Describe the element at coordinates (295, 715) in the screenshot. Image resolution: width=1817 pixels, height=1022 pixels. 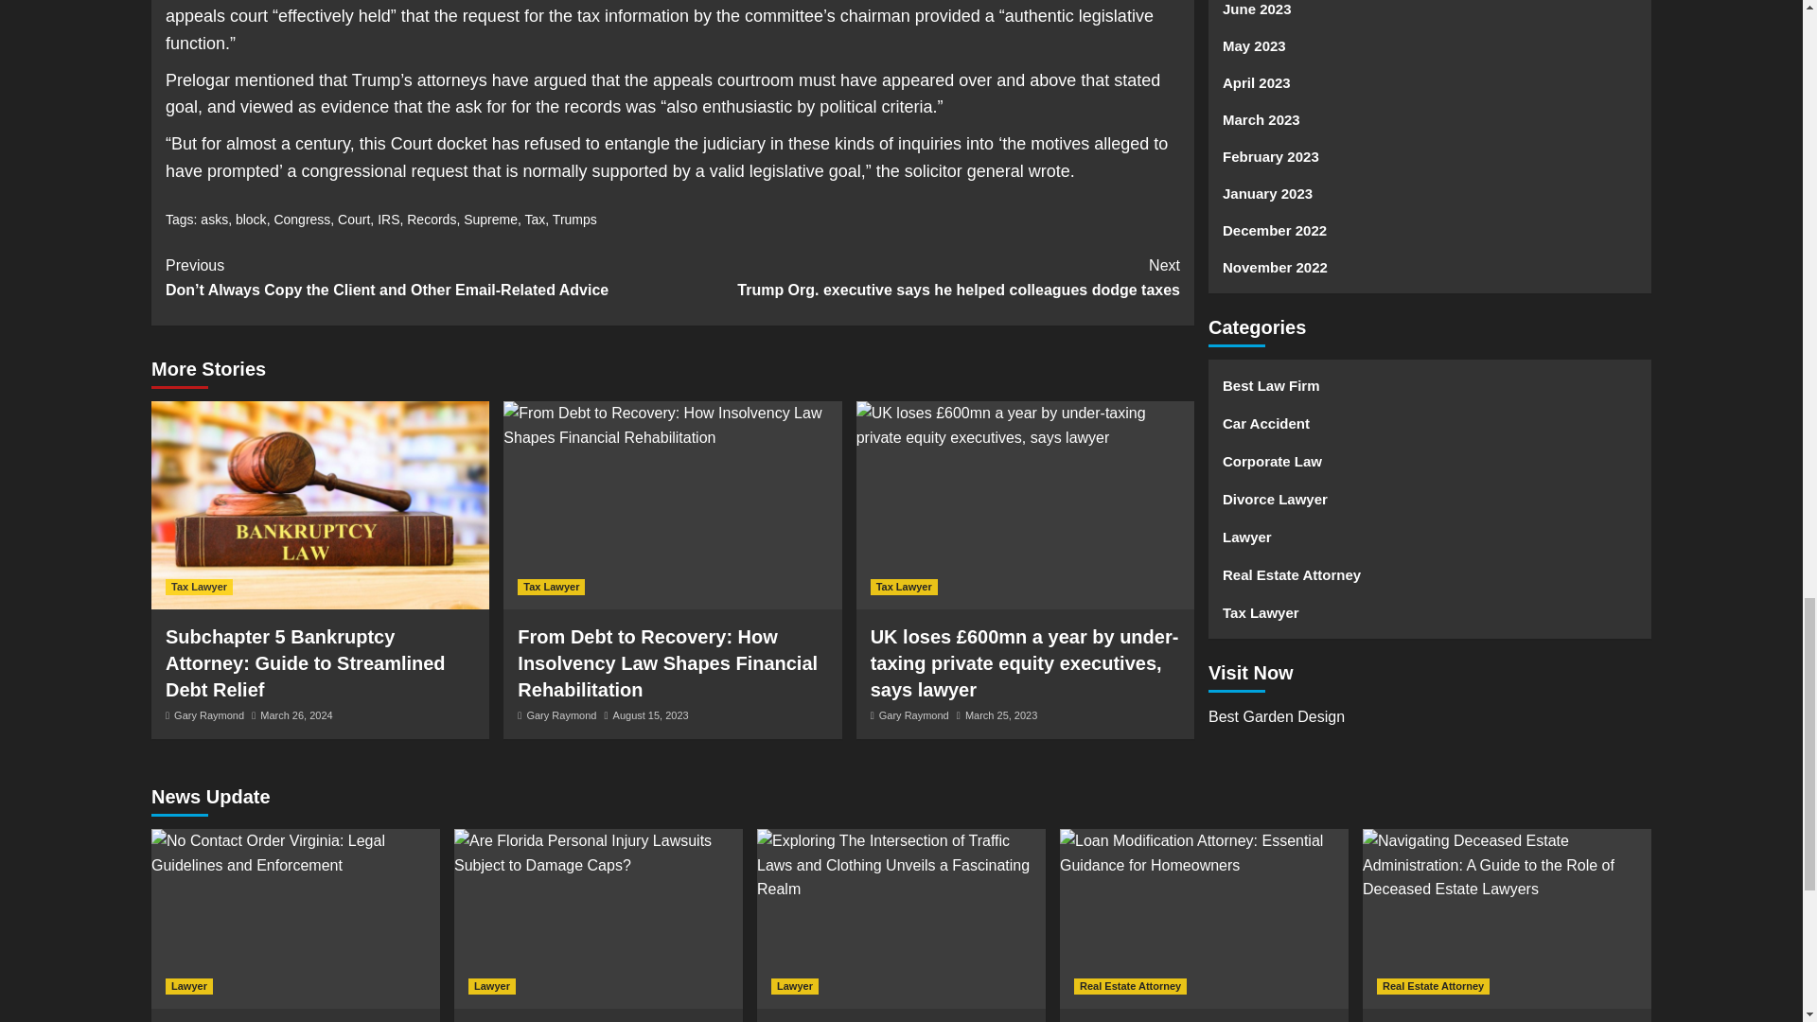
I see `March 26, 2024` at that location.